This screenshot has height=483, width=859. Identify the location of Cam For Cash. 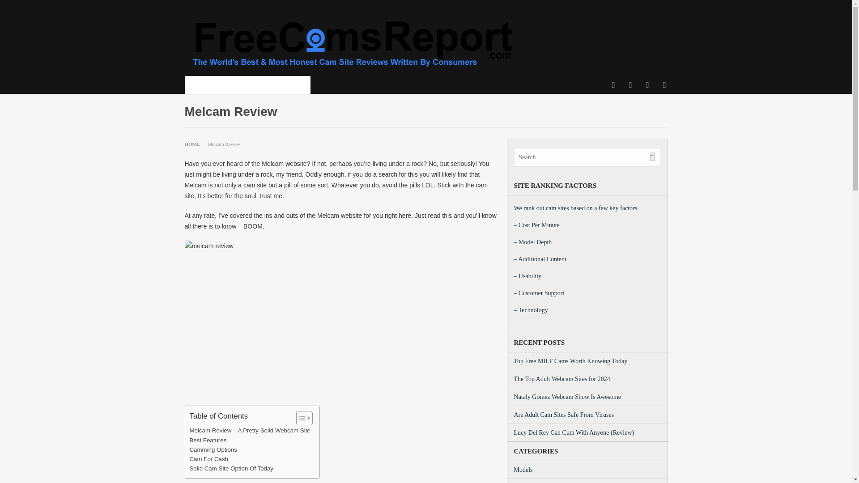
(209, 459).